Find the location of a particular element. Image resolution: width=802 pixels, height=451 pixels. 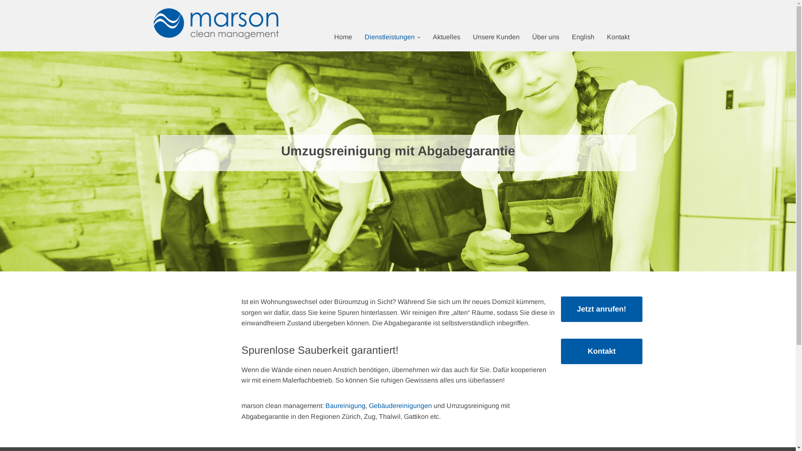

Baureinigung is located at coordinates (345, 406).